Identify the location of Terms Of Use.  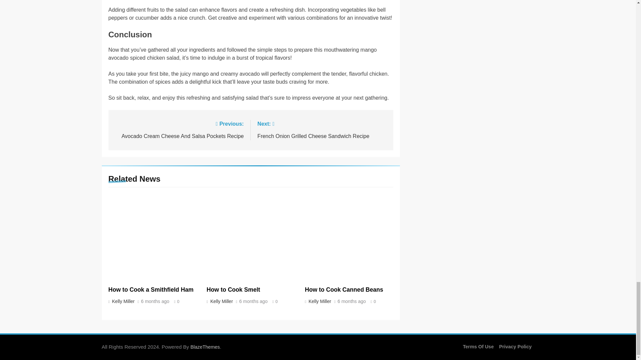
(478, 347).